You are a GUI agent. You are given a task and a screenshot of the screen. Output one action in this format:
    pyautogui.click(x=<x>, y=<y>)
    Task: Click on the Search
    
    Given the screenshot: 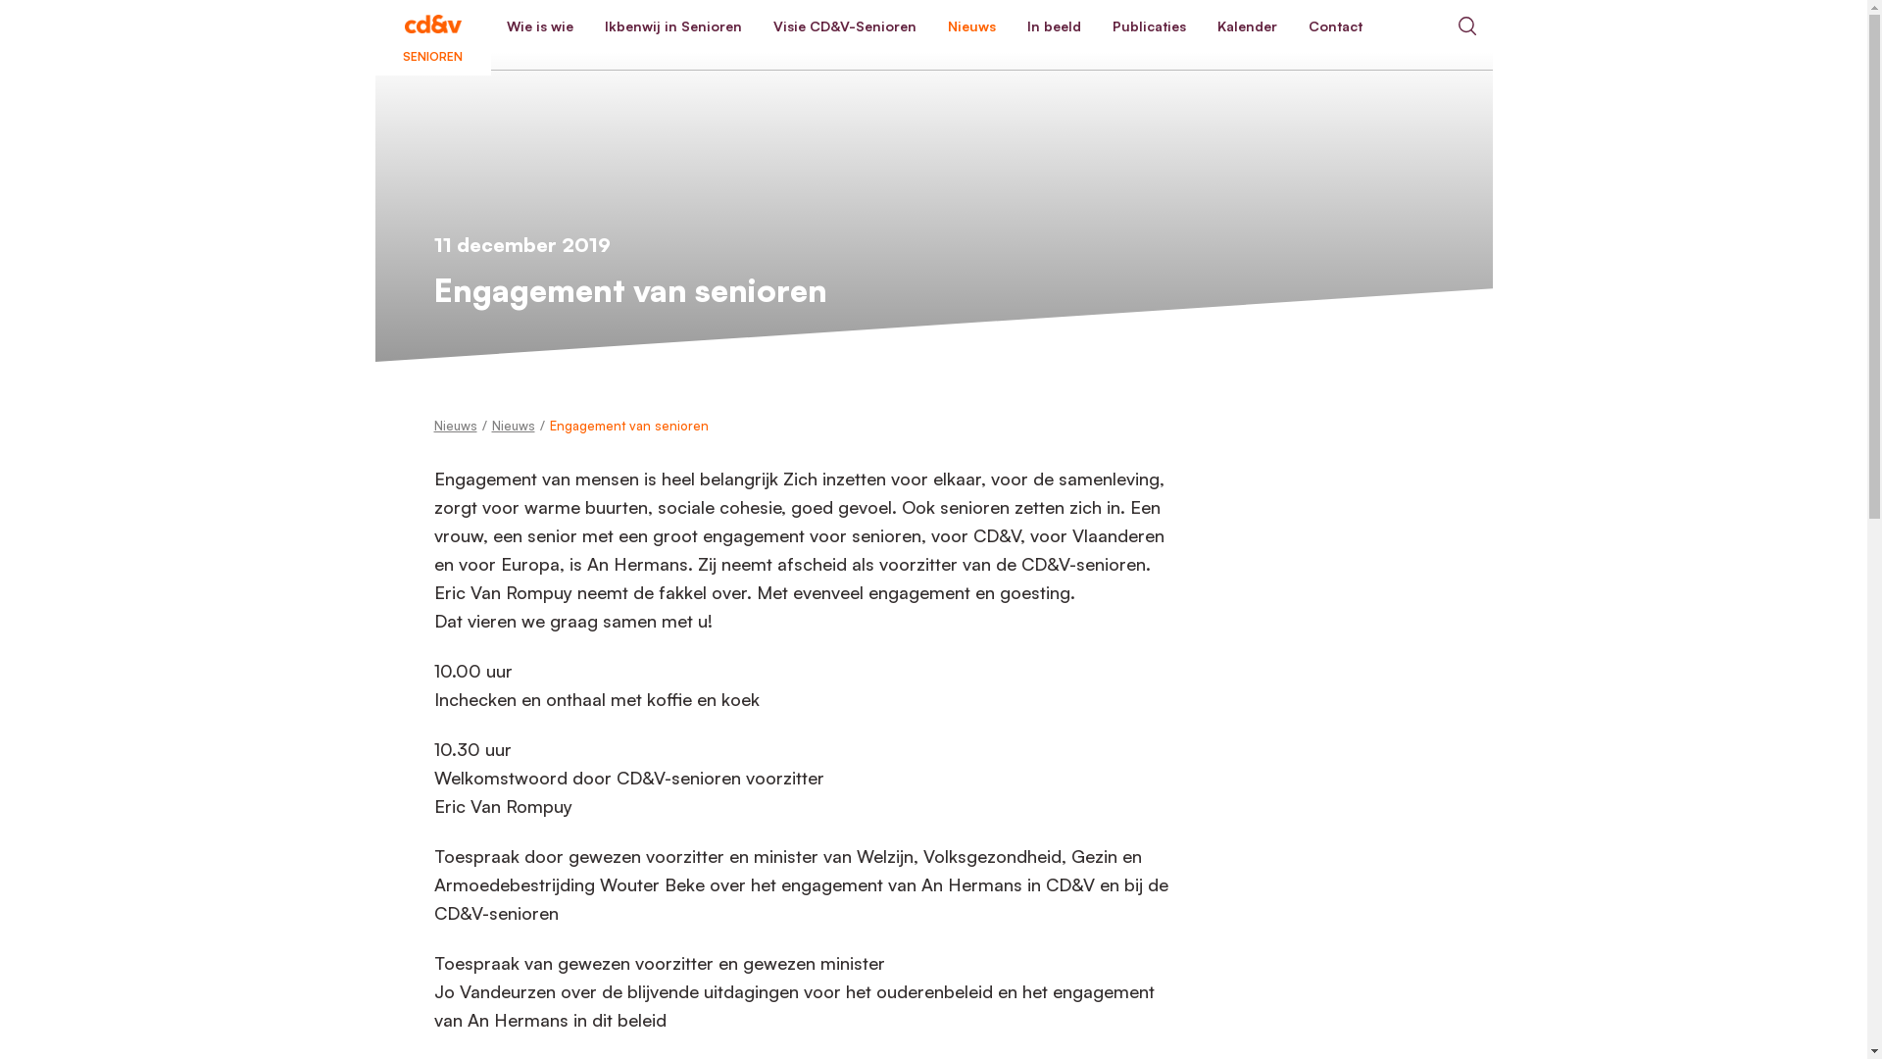 What is the action you would take?
    pyautogui.click(x=1466, y=25)
    